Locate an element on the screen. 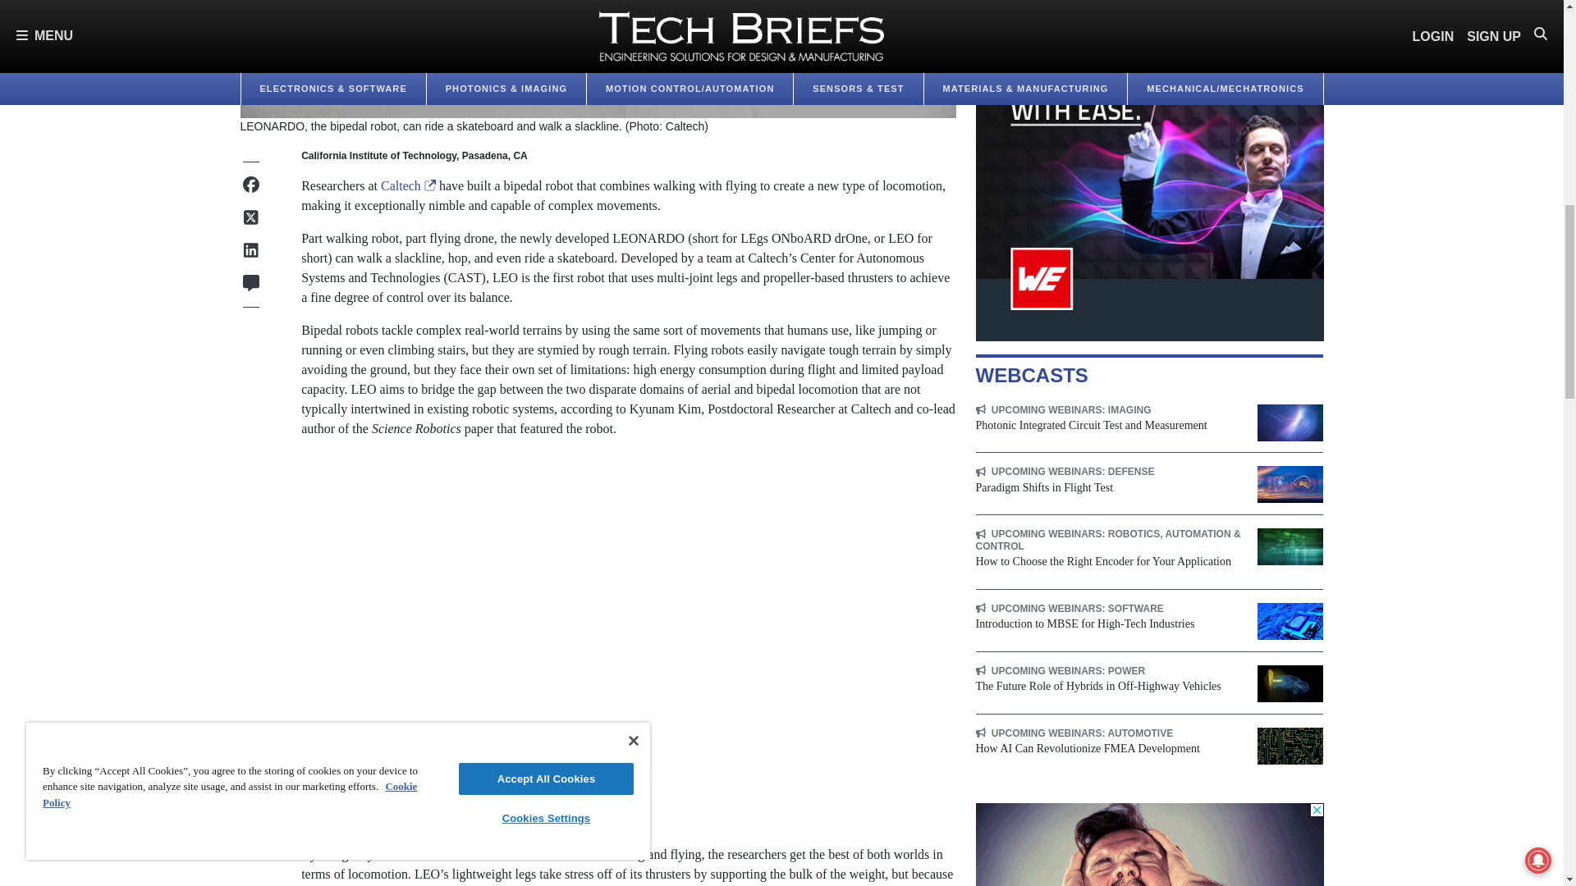 The image size is (1576, 886). 3rd party ad content is located at coordinates (1149, 844).